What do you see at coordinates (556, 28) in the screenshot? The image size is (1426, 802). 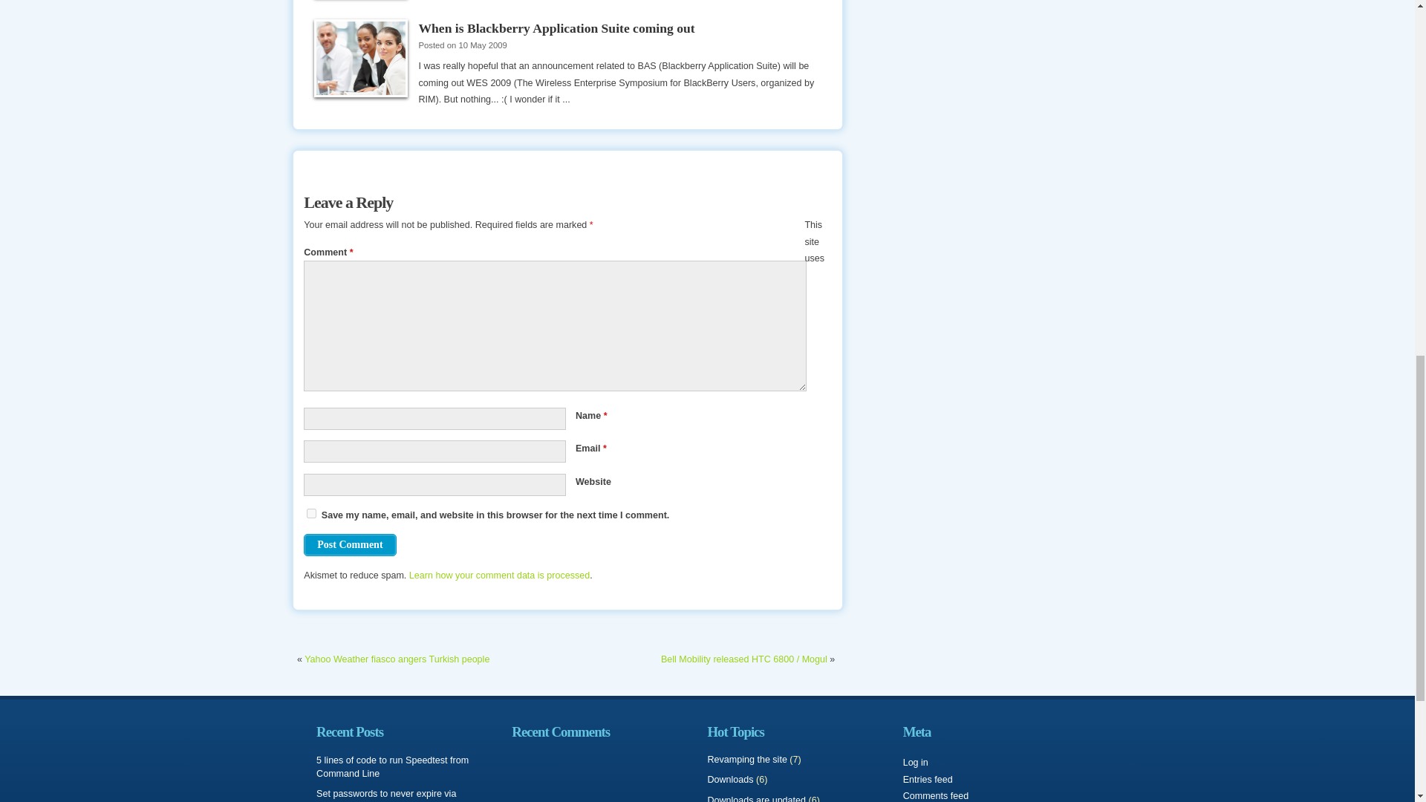 I see `When is Blackberry Application Suite coming out` at bounding box center [556, 28].